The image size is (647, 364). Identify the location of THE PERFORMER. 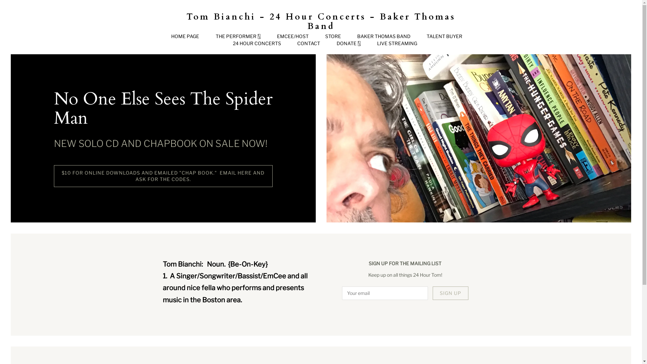
(238, 36).